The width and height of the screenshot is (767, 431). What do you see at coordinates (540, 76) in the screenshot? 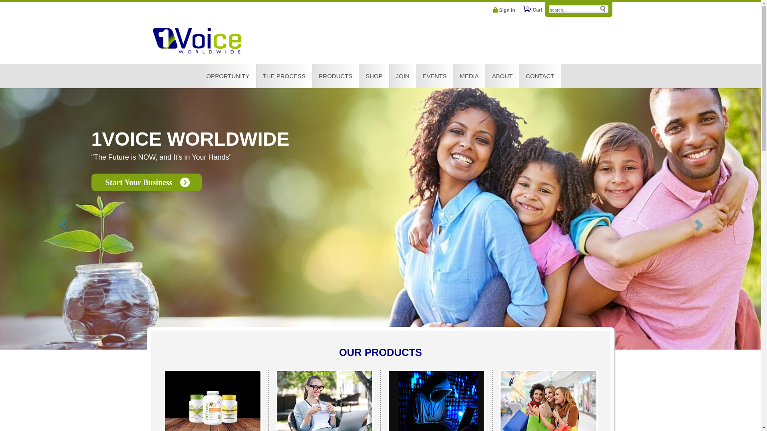
I see `CONTACT` at bounding box center [540, 76].